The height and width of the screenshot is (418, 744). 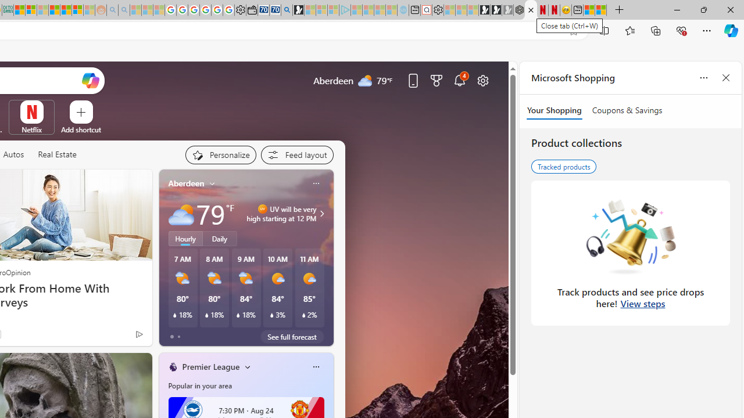 I want to click on Aberdeen, so click(x=186, y=183).